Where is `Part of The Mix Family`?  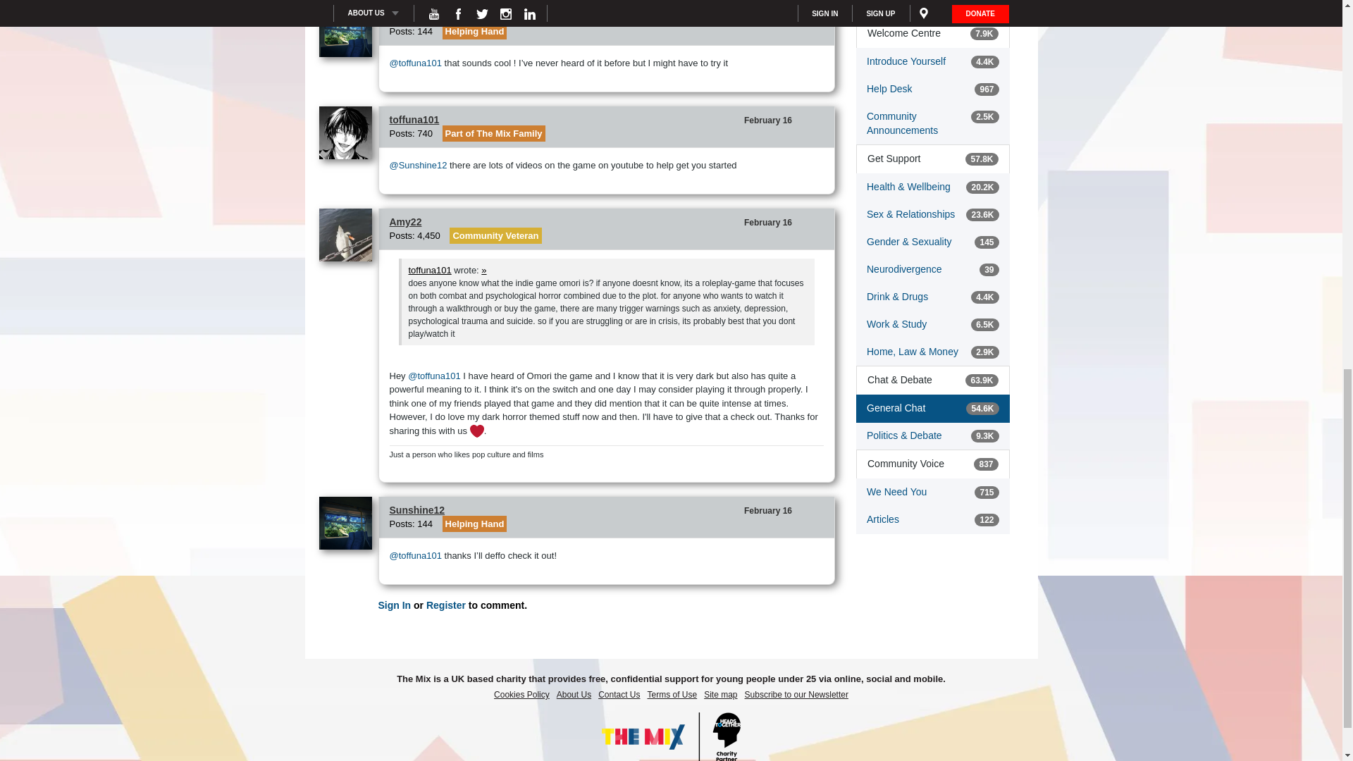
Part of The Mix Family is located at coordinates (493, 133).